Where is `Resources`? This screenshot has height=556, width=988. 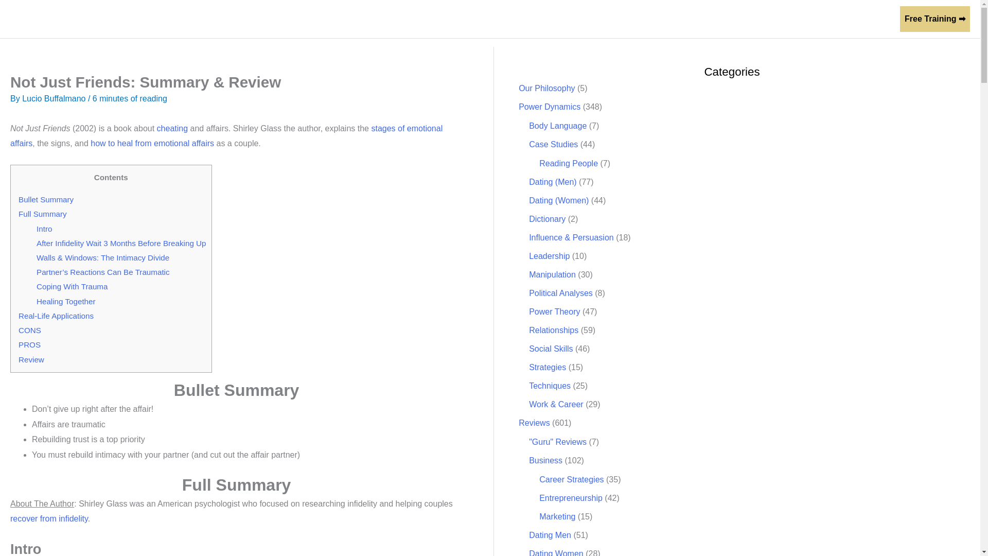
Resources is located at coordinates (748, 19).